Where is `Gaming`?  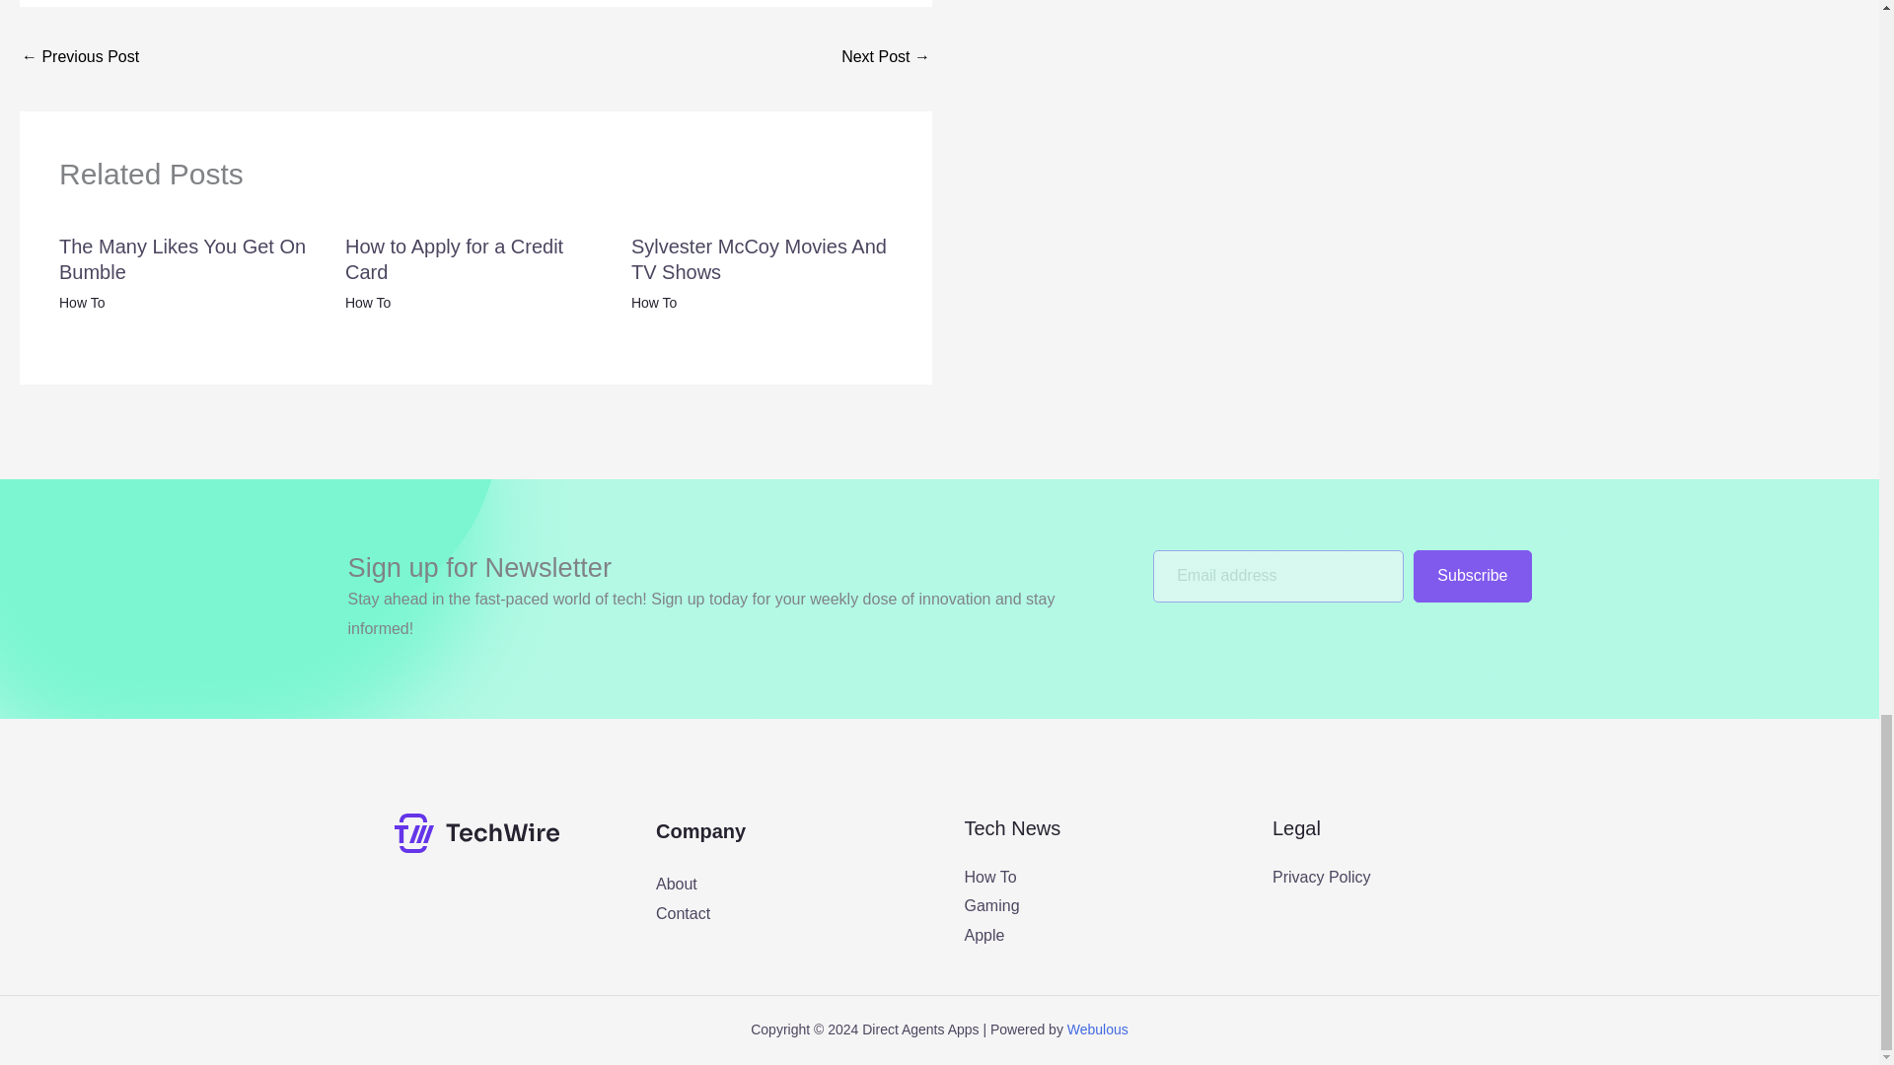
Gaming is located at coordinates (992, 905).